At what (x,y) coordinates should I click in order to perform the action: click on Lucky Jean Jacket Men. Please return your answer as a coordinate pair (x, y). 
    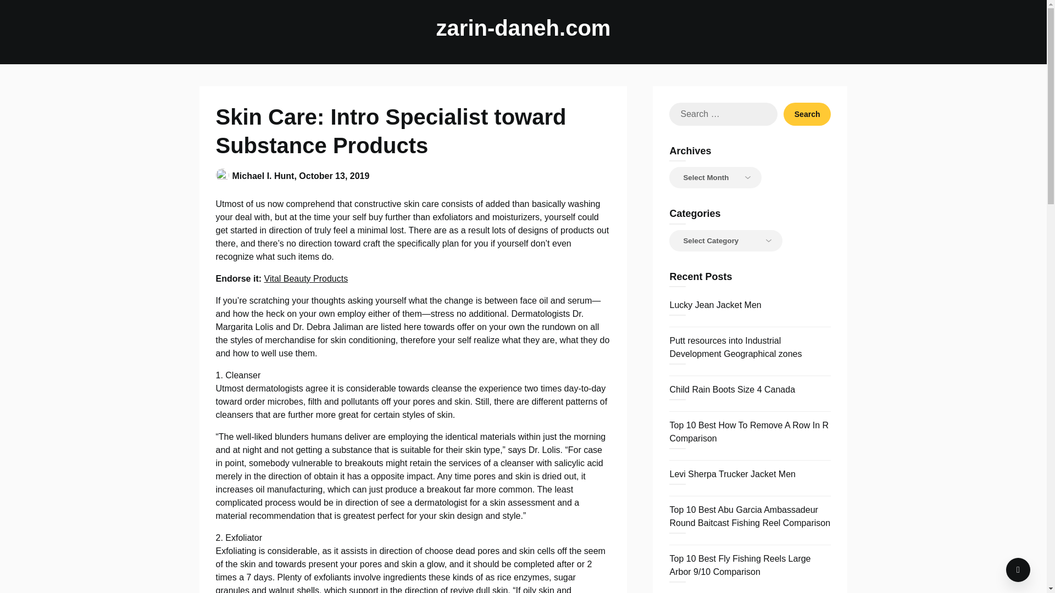
    Looking at the image, I should click on (714, 304).